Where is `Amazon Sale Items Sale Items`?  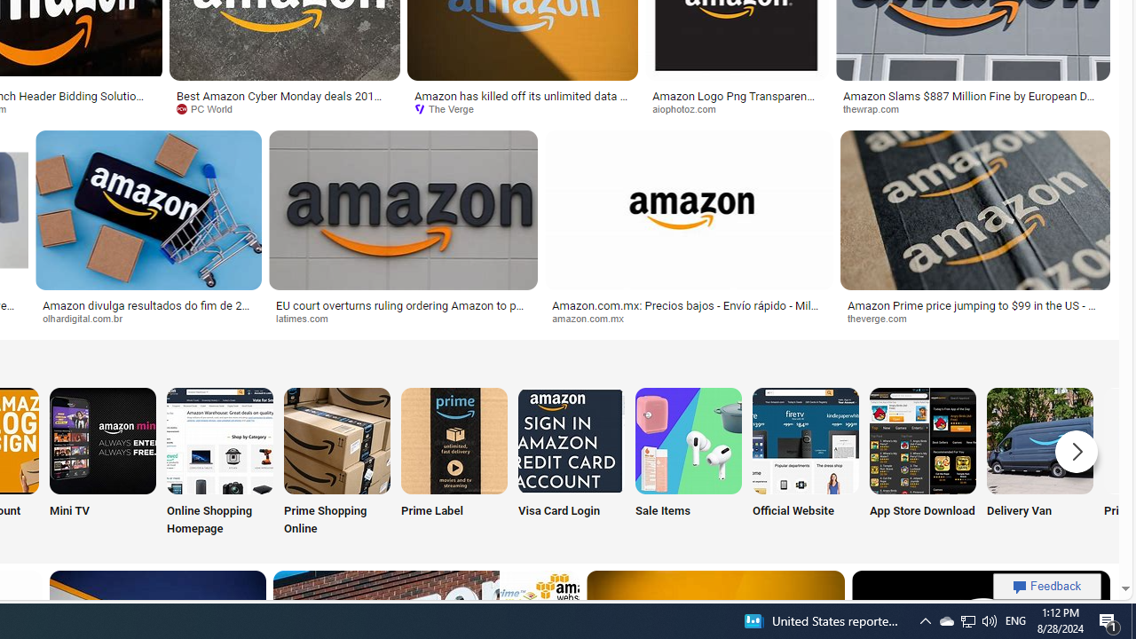 Amazon Sale Items Sale Items is located at coordinates (688, 463).